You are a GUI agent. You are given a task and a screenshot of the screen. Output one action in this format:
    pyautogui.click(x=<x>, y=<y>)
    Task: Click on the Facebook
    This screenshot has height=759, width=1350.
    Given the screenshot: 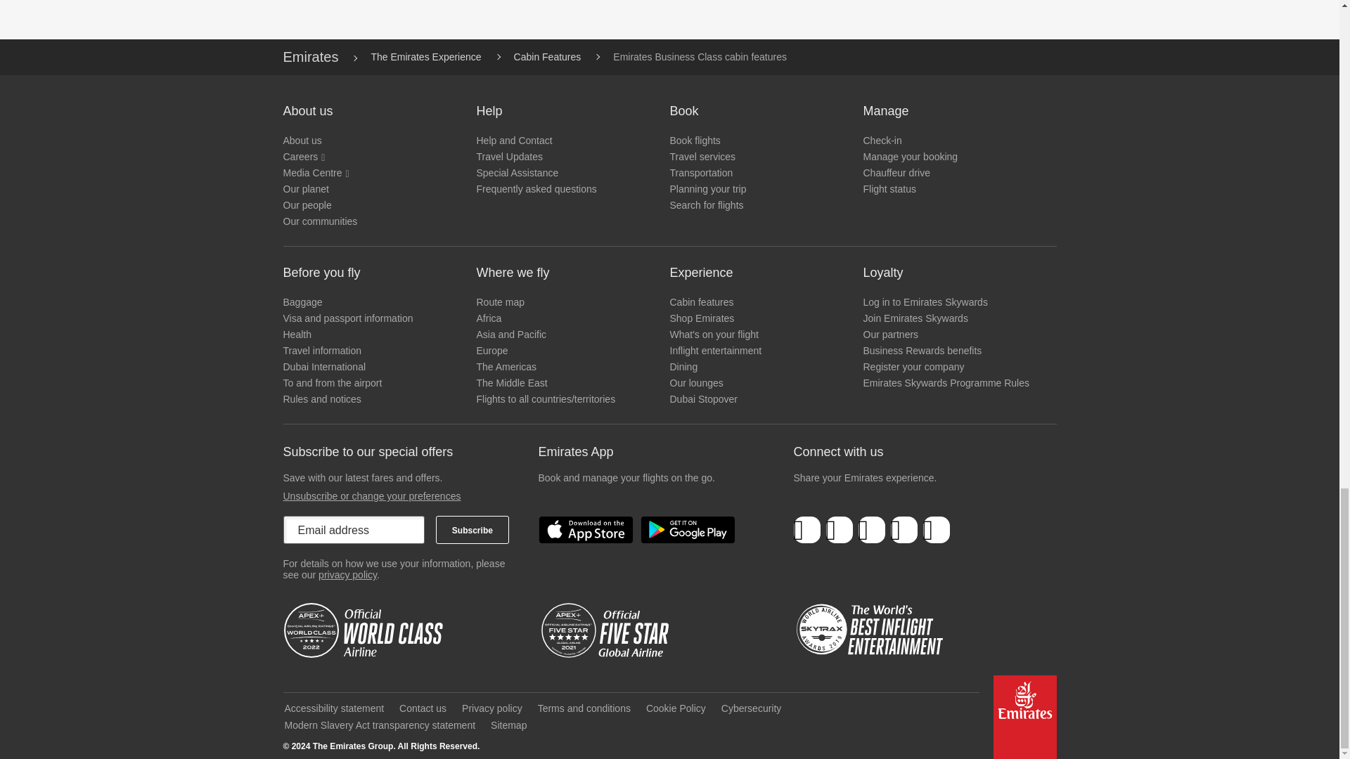 What is the action you would take?
    pyautogui.click(x=807, y=531)
    